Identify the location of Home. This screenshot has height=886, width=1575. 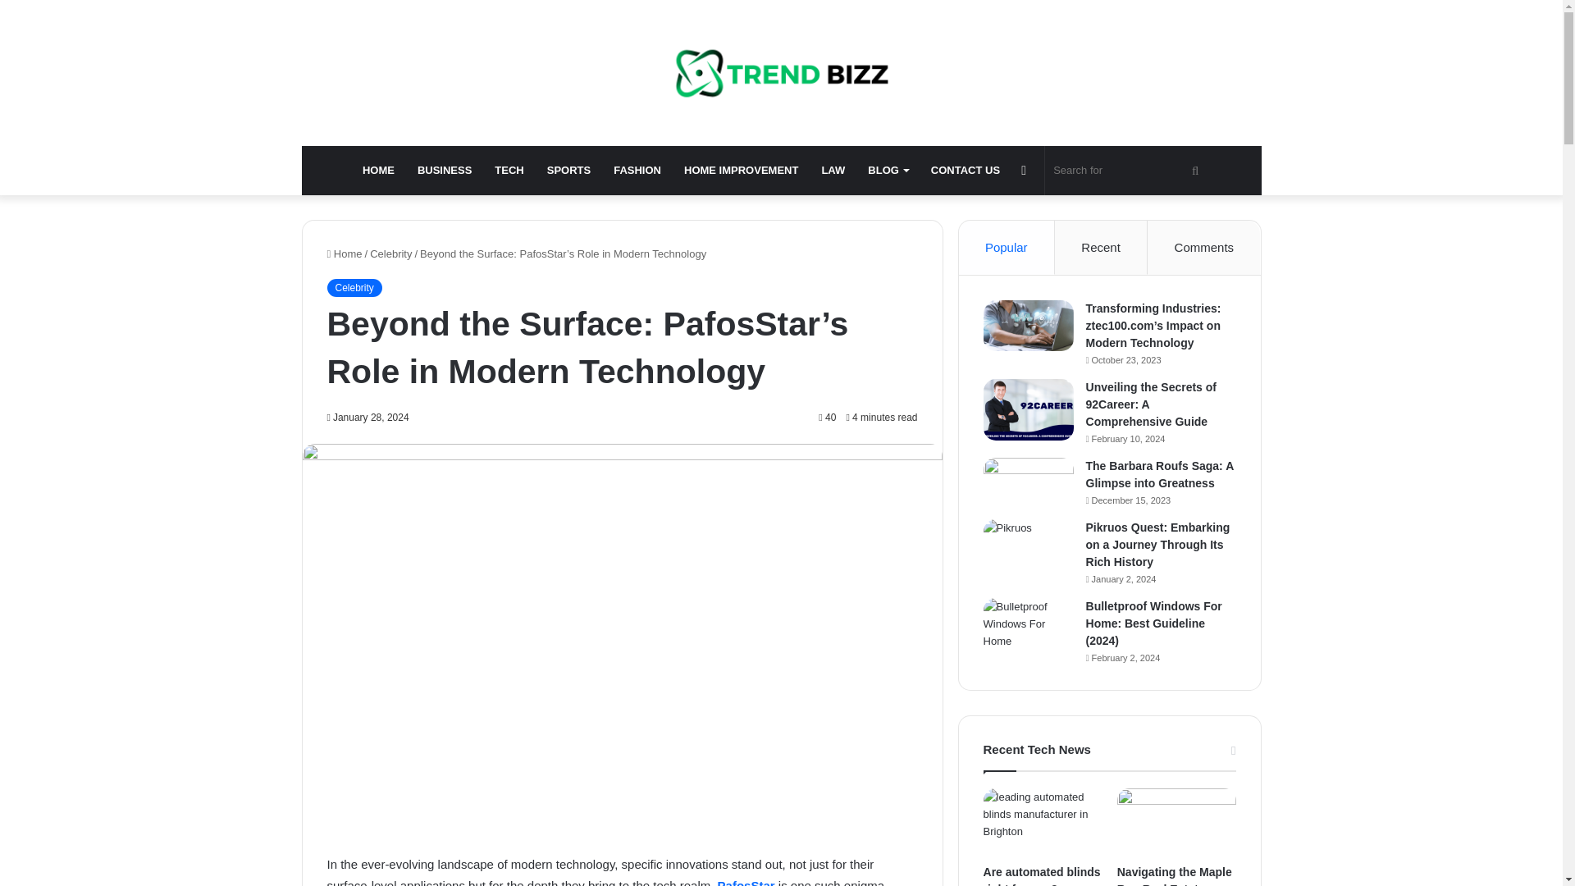
(344, 254).